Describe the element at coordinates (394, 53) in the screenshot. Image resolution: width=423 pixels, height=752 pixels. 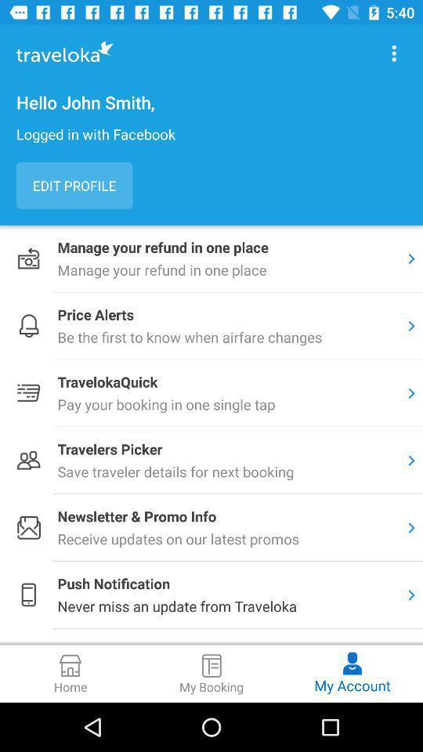
I see `open more options` at that location.